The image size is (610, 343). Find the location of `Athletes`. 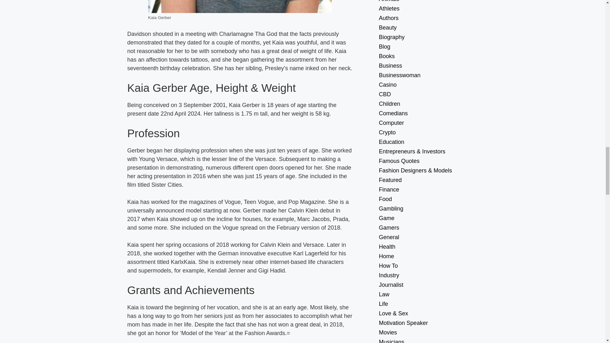

Athletes is located at coordinates (430, 8).